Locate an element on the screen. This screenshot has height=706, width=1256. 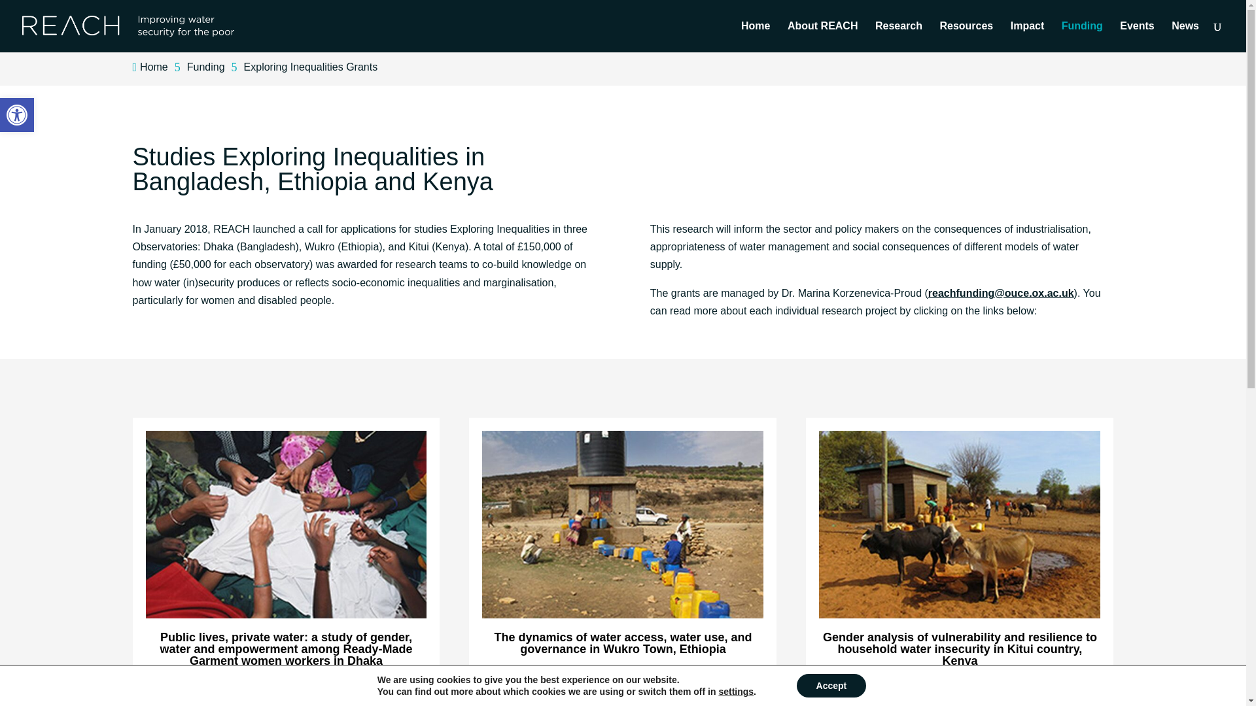
Skip to content is located at coordinates (1028, 37).